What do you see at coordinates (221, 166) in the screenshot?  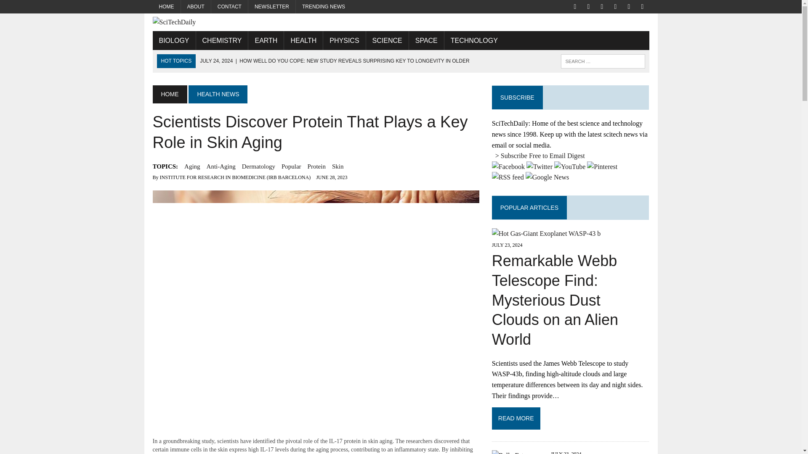 I see `Anti-Aging` at bounding box center [221, 166].